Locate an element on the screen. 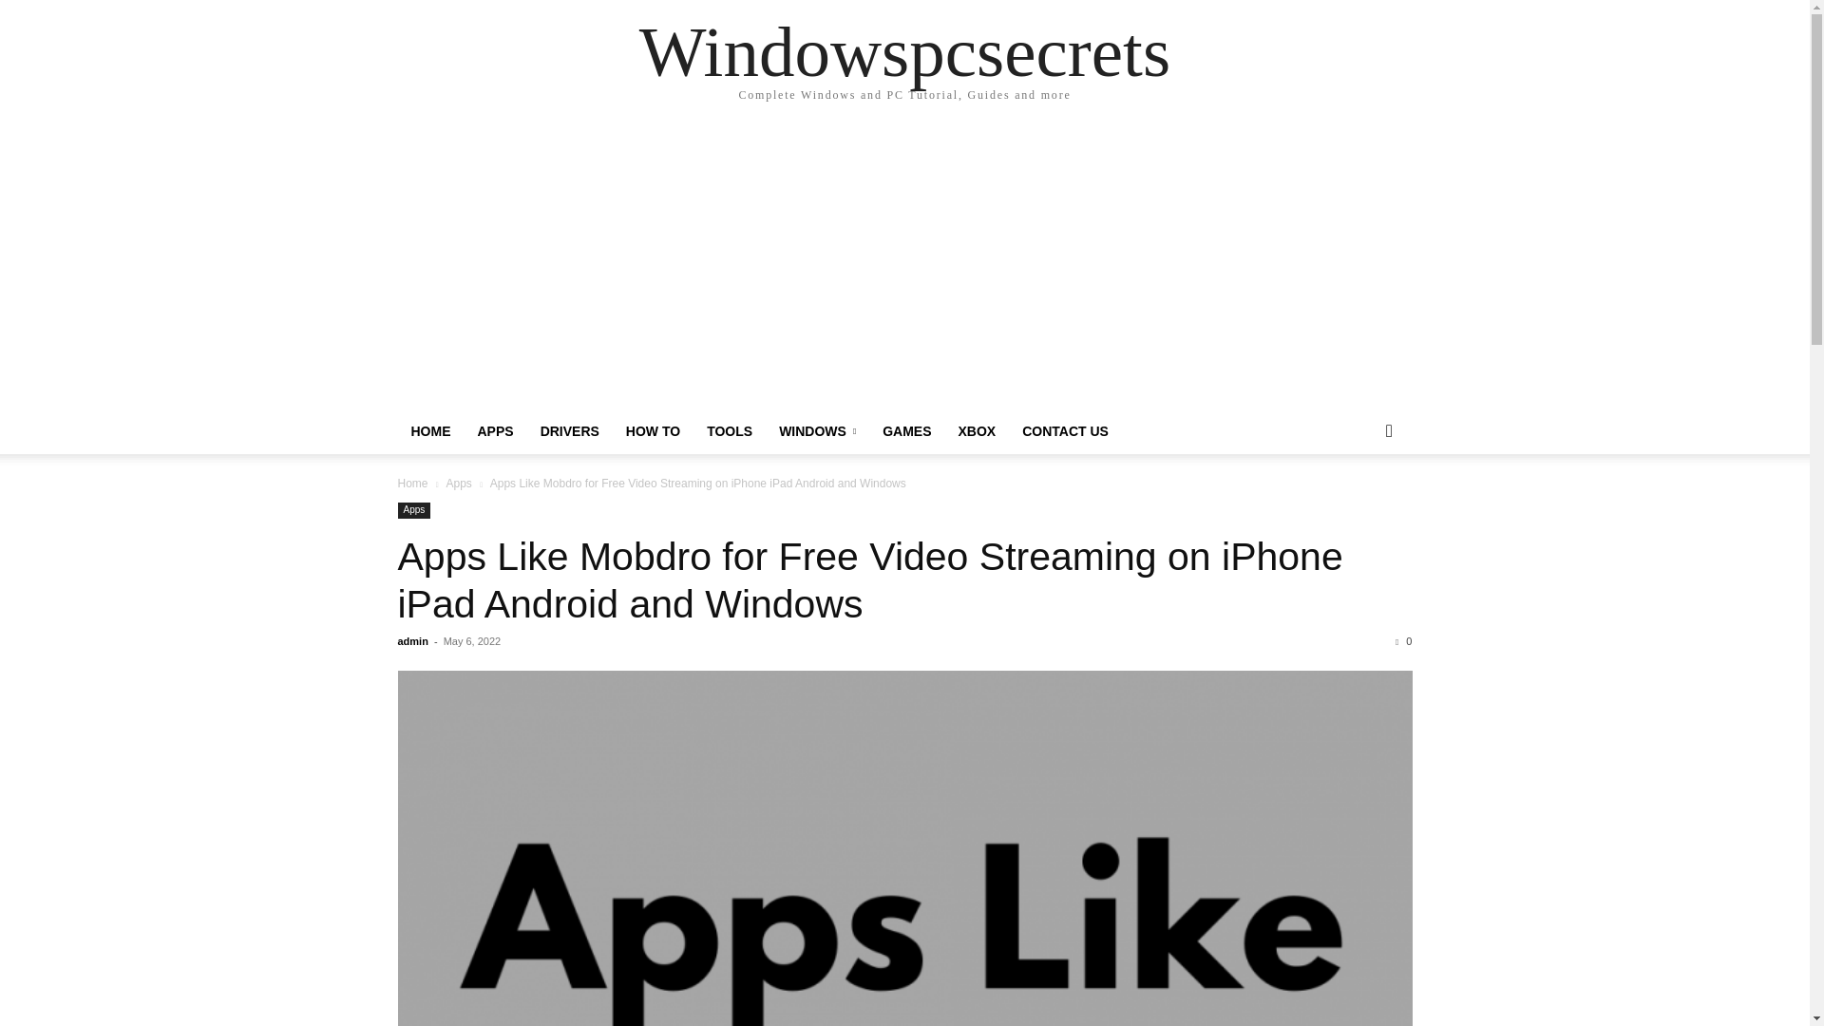  GAMES is located at coordinates (906, 431).